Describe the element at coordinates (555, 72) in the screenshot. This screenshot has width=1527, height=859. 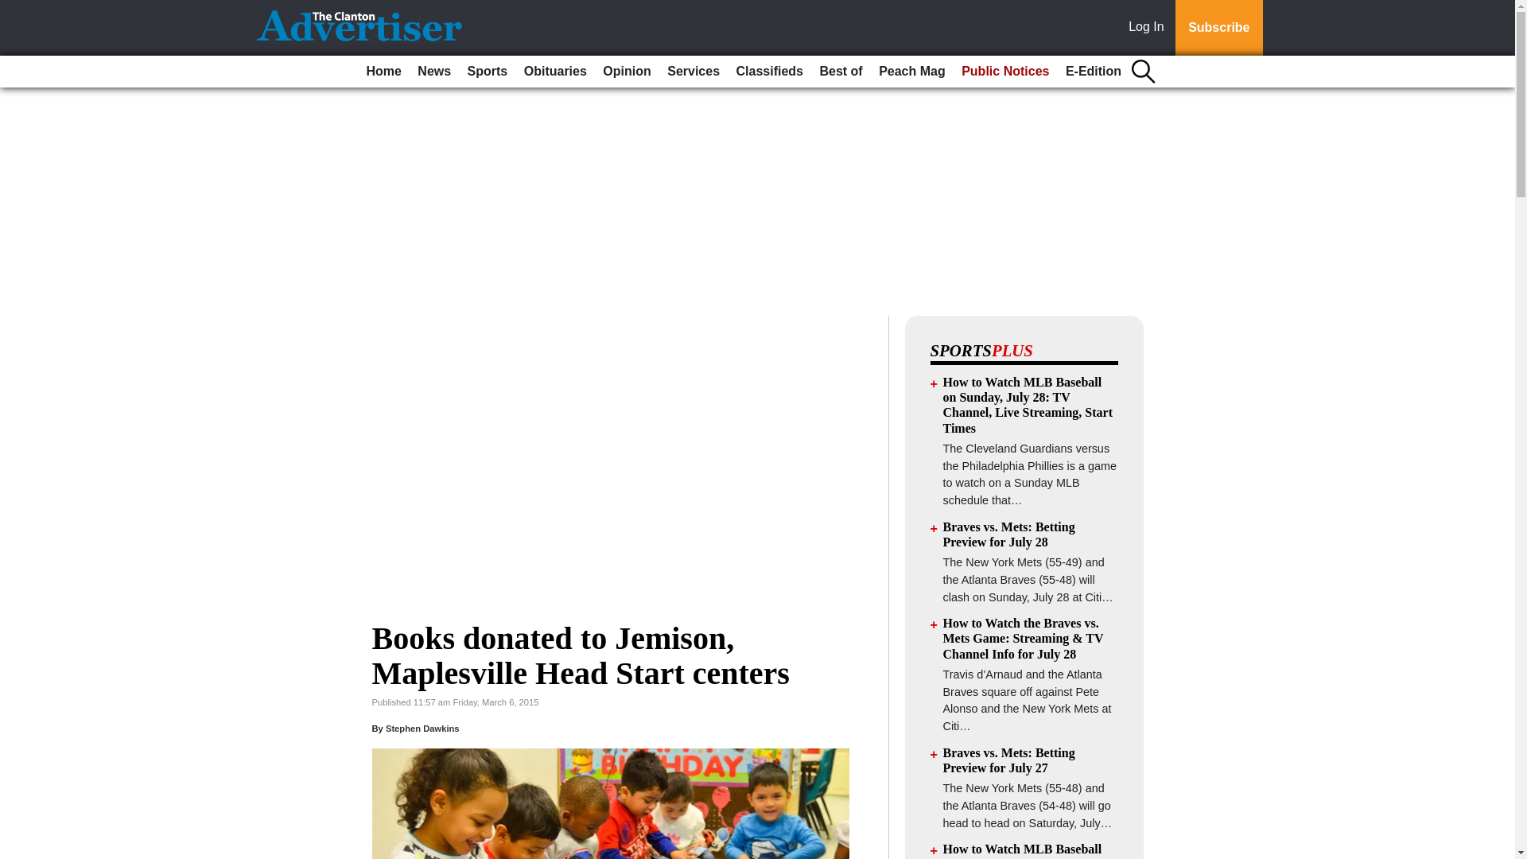
I see `Obituaries` at that location.